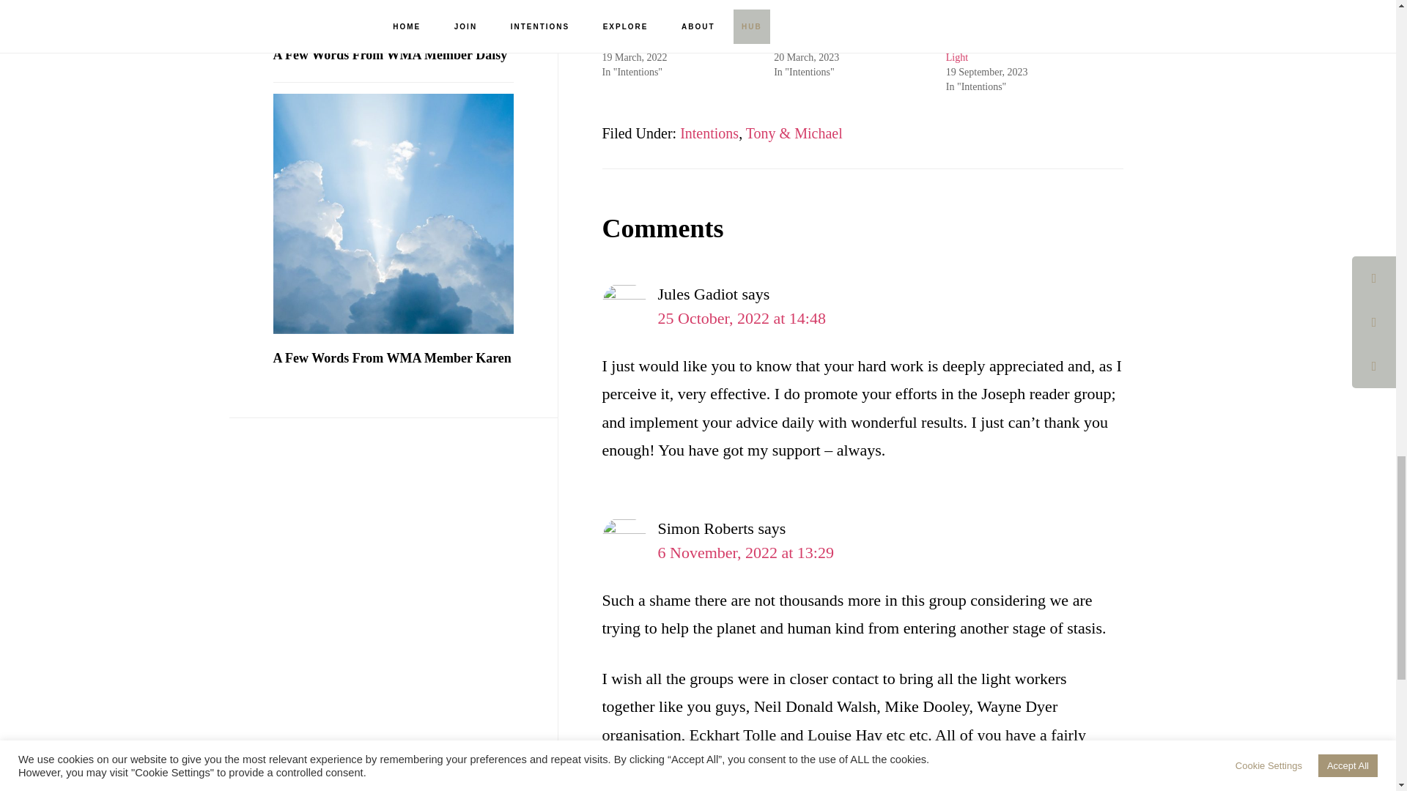 The height and width of the screenshot is (791, 1407). I want to click on 6 November, 2022 at 13:29, so click(746, 552).